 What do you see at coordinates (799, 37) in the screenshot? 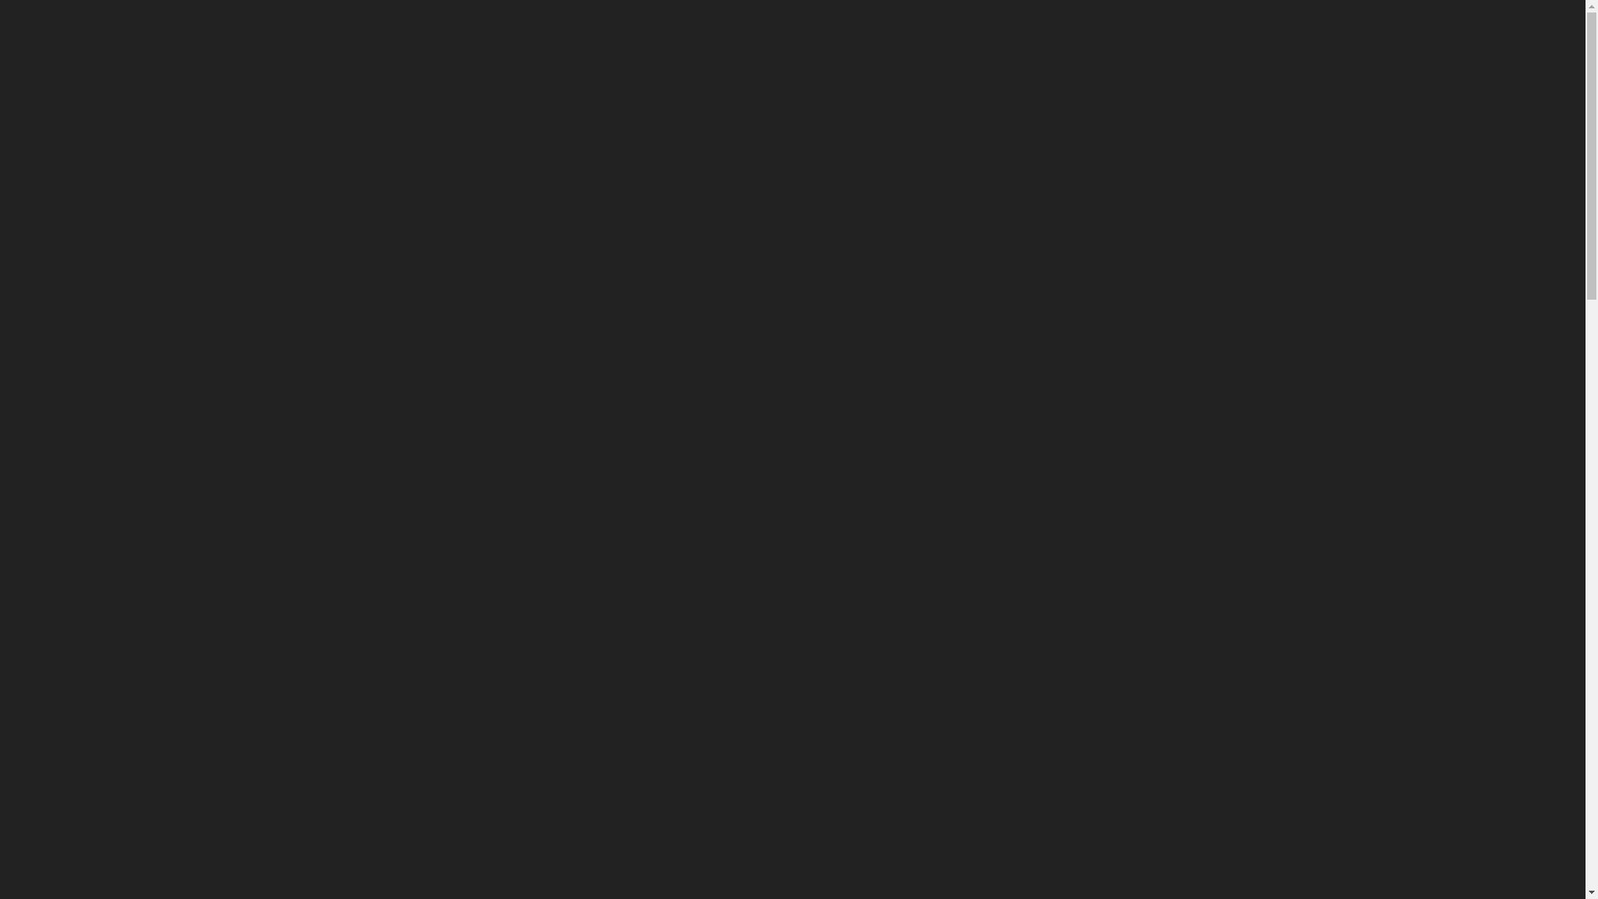
I see `STEEL HOUSE PROJECTS` at bounding box center [799, 37].